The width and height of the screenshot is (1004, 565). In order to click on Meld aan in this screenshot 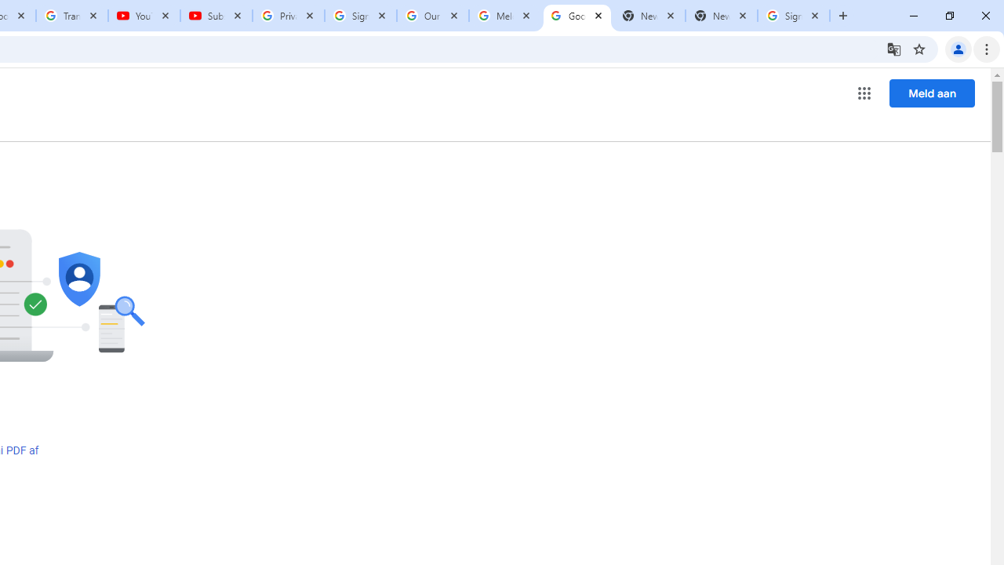, I will do `click(932, 93)`.